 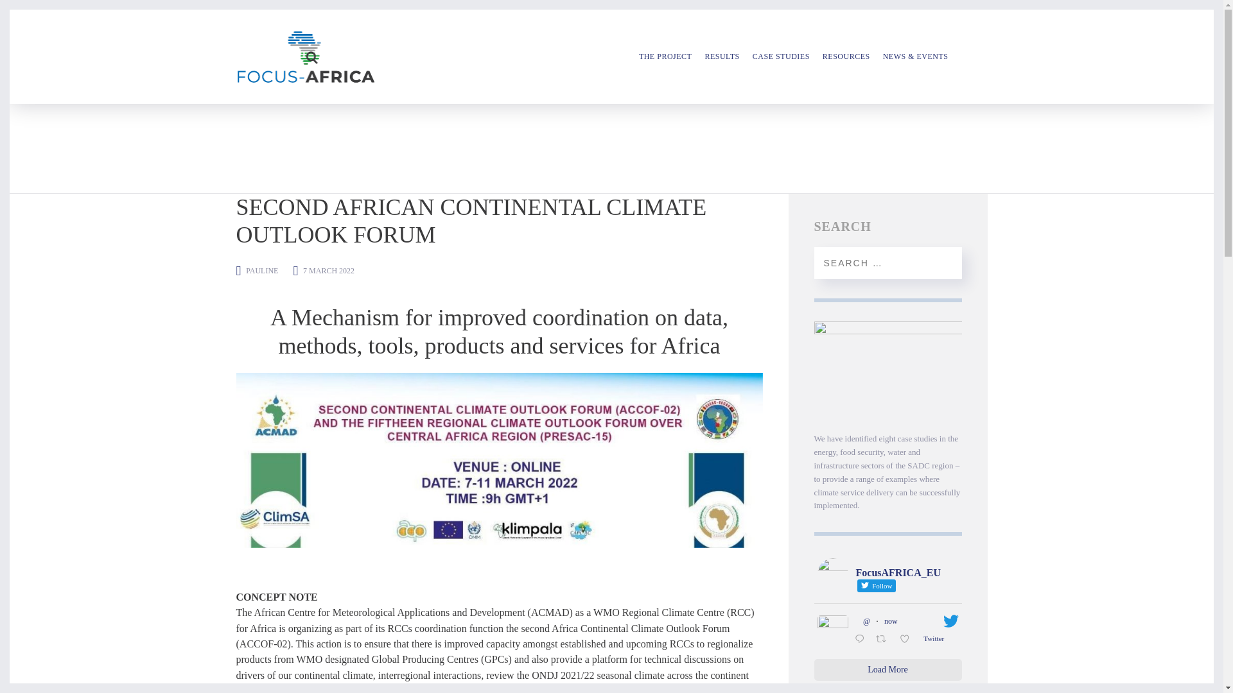 I want to click on Posts by Pauline, so click(x=262, y=270).